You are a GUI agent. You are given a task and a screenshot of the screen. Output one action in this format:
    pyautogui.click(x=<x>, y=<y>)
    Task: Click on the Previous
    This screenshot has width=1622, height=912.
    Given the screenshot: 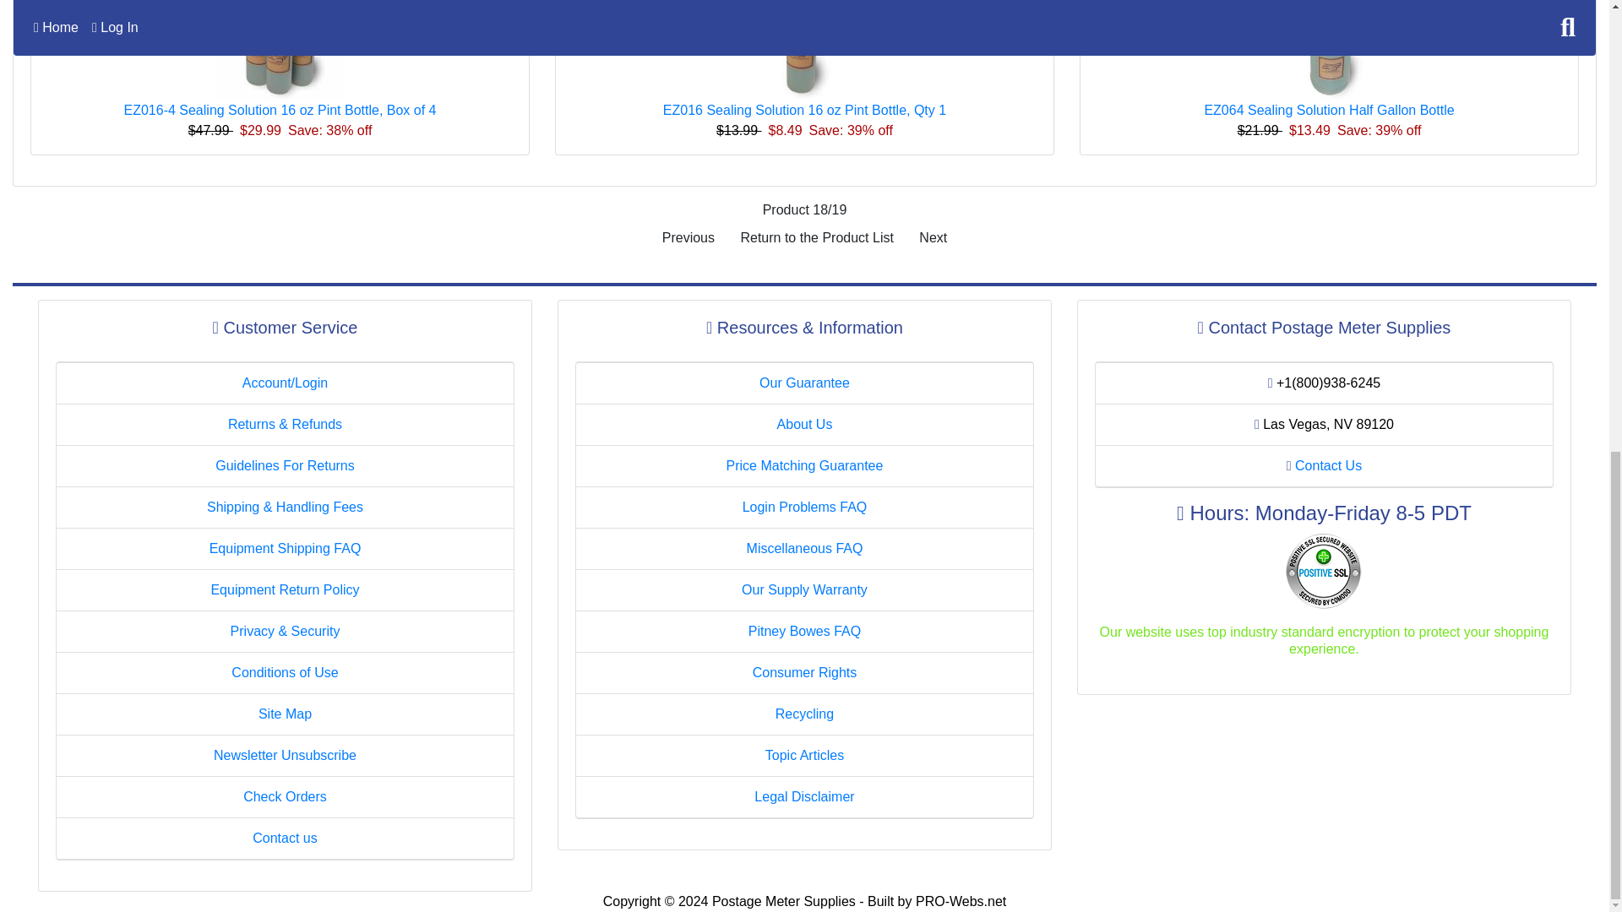 What is the action you would take?
    pyautogui.click(x=688, y=238)
    